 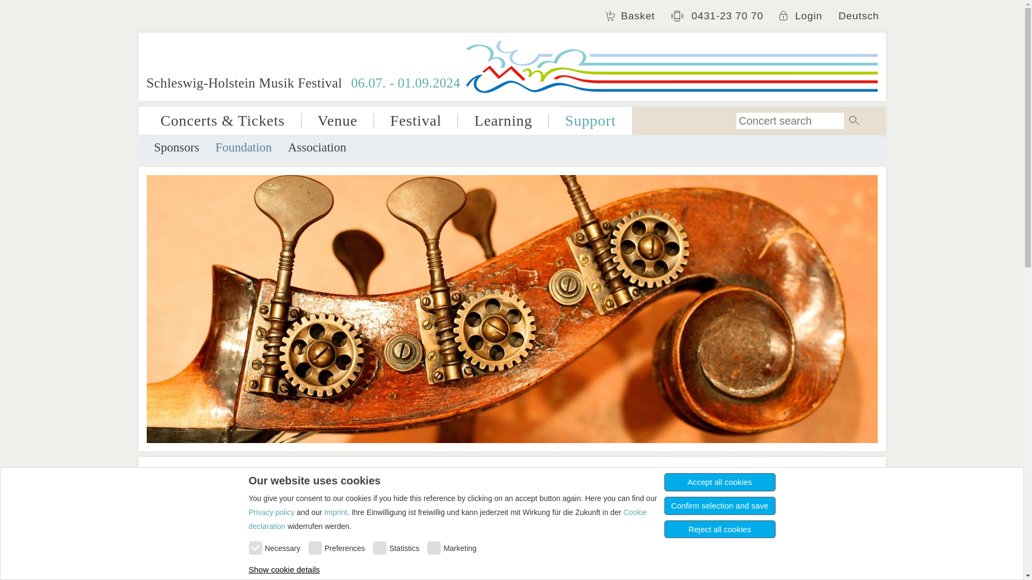 What do you see at coordinates (335, 512) in the screenshot?
I see `Imprint` at bounding box center [335, 512].